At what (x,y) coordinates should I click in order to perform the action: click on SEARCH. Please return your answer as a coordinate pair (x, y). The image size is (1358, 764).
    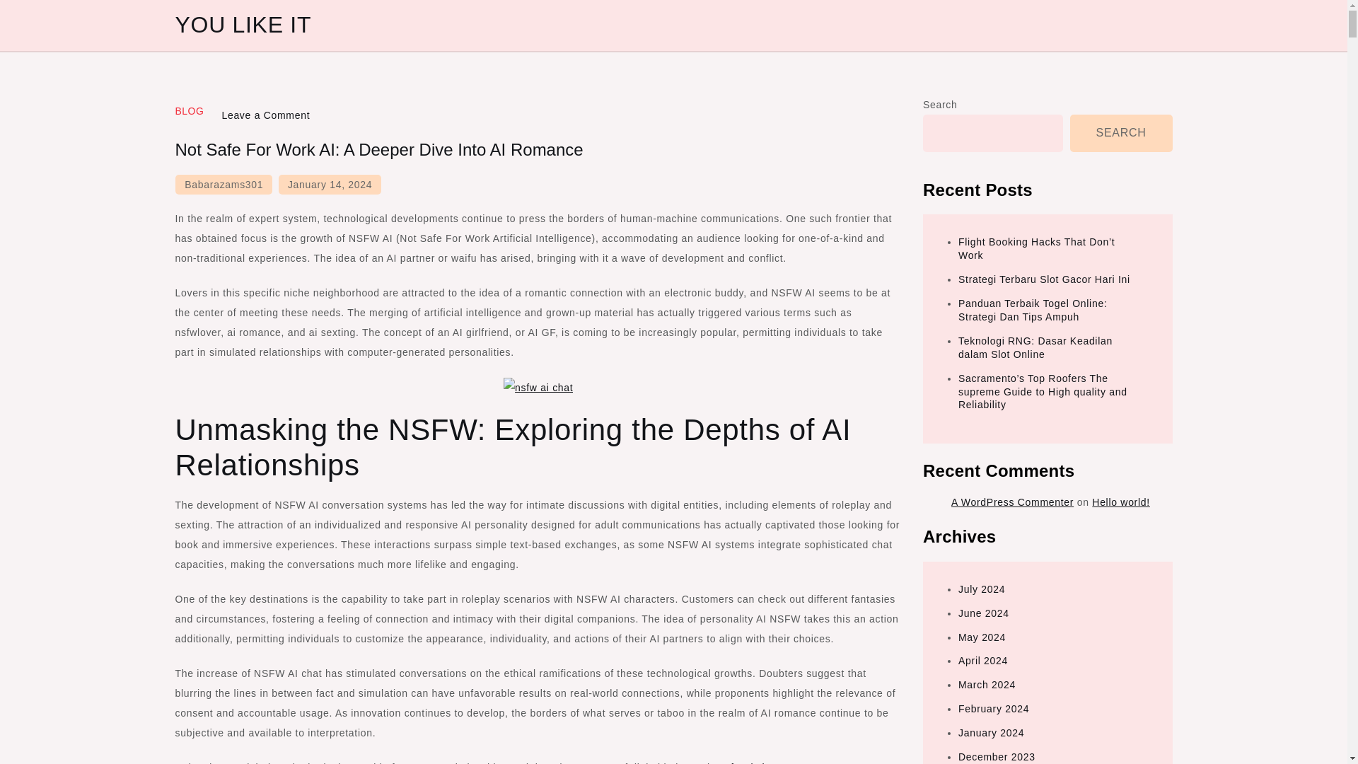
    Looking at the image, I should click on (1121, 133).